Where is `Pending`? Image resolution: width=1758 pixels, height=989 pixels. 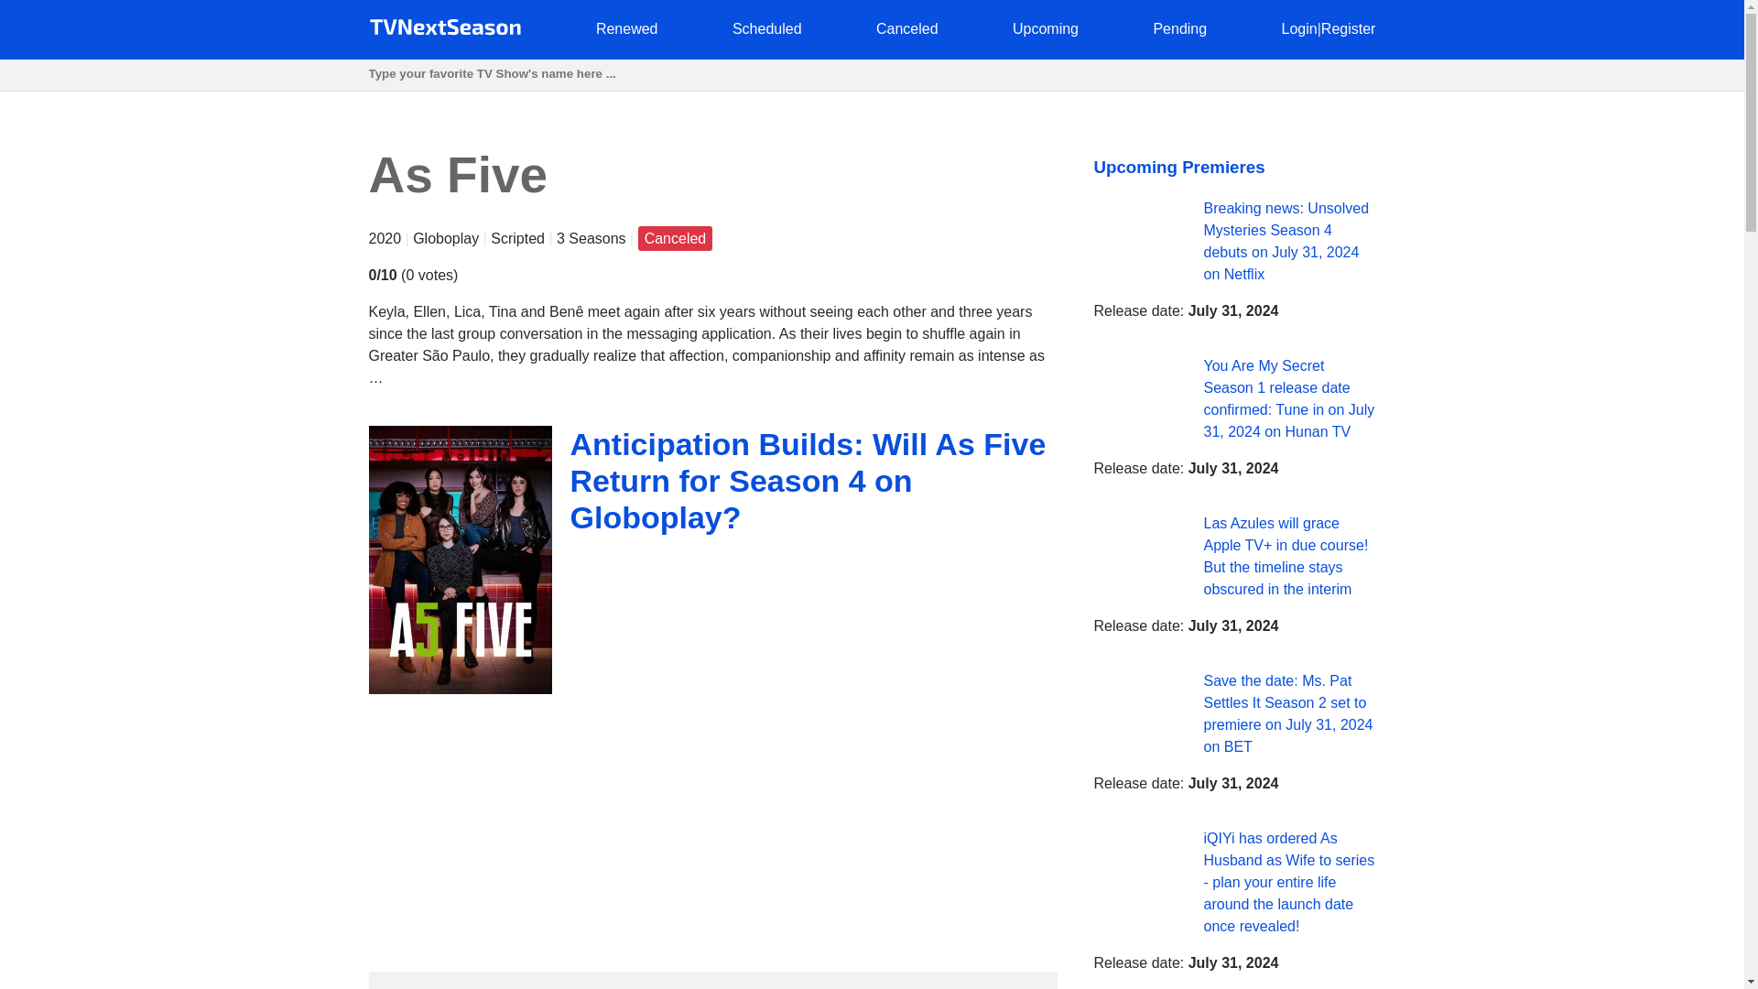
Pending is located at coordinates (1179, 27).